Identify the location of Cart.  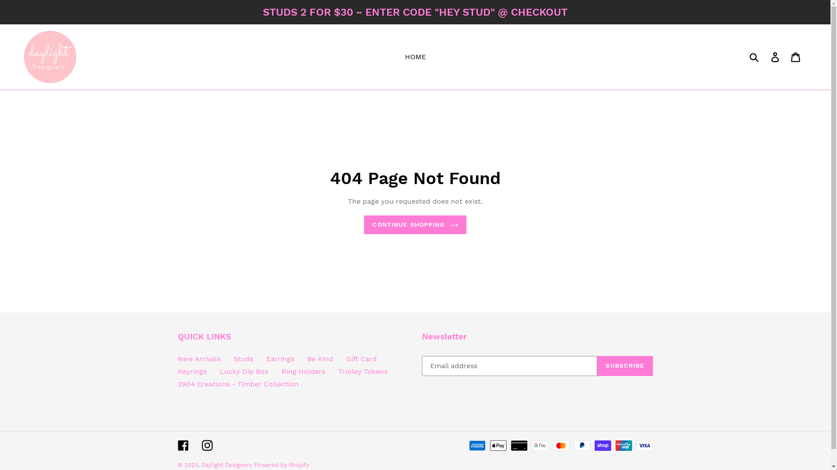
(796, 57).